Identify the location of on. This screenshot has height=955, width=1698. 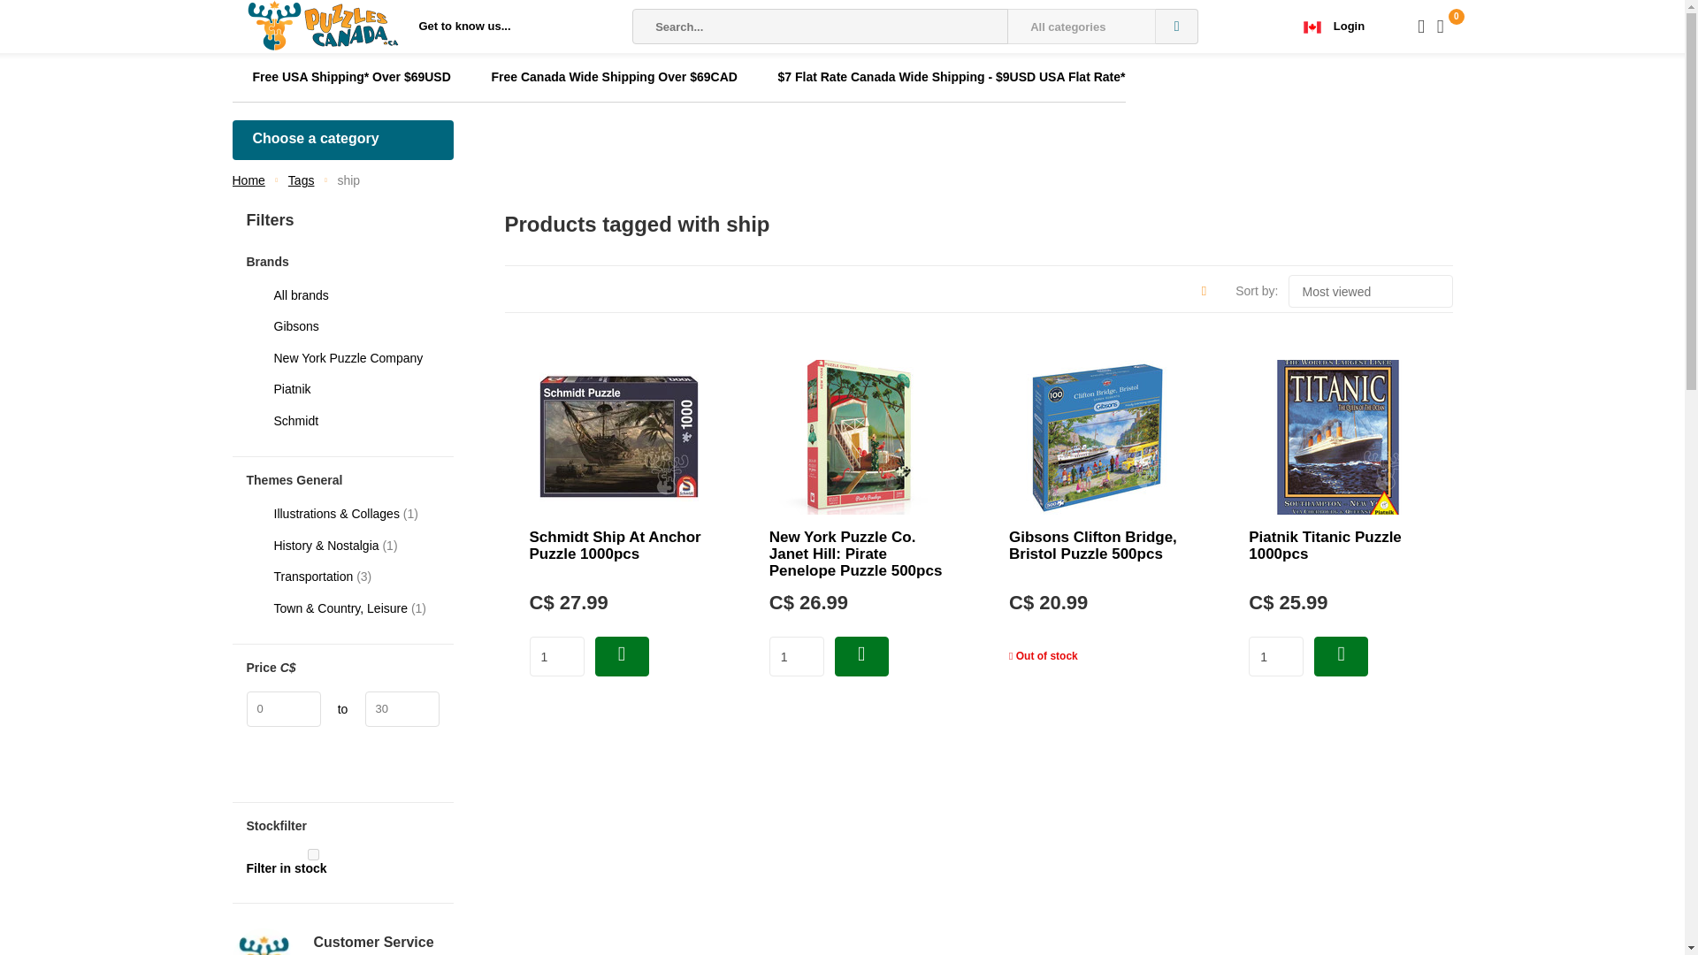
(312, 854).